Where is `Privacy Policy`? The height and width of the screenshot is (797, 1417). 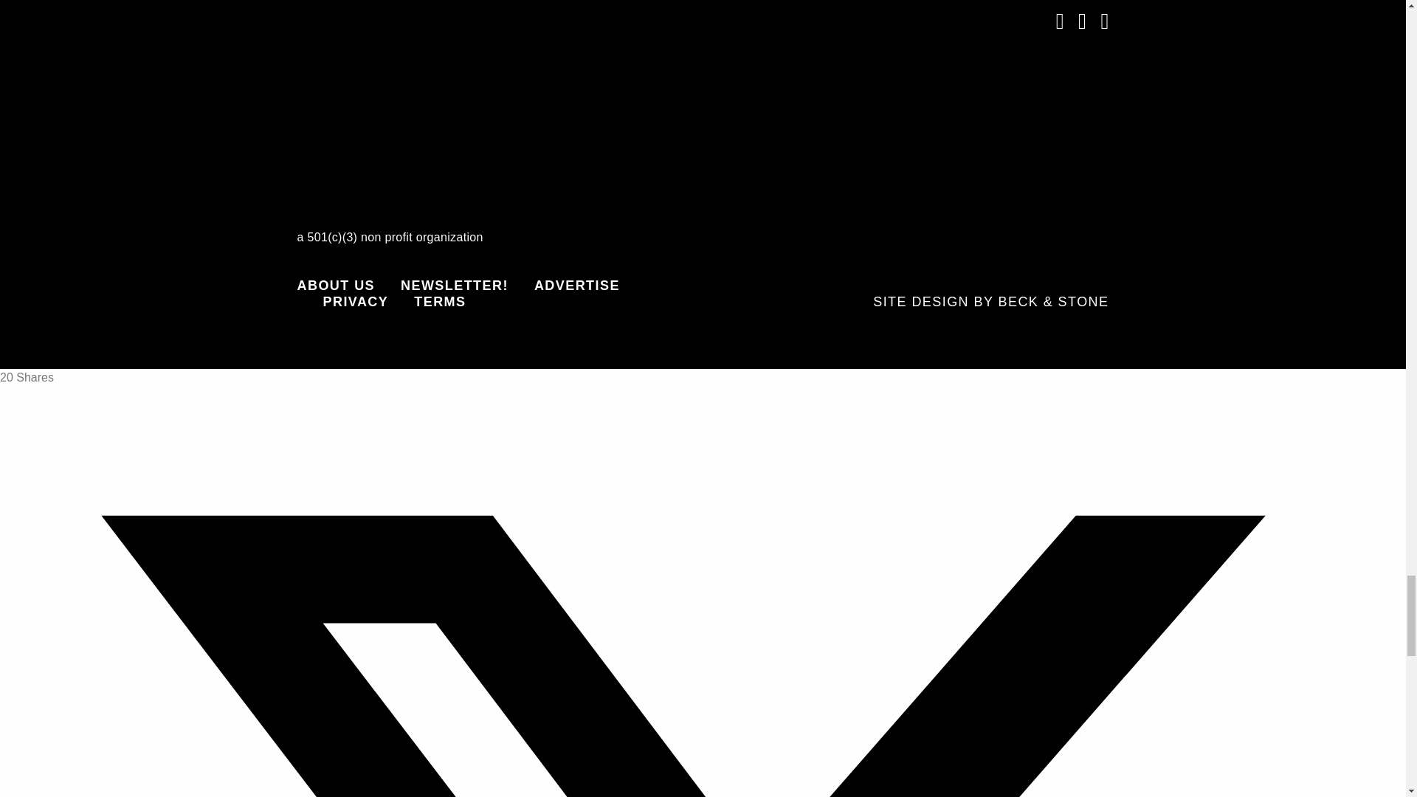 Privacy Policy is located at coordinates (356, 302).